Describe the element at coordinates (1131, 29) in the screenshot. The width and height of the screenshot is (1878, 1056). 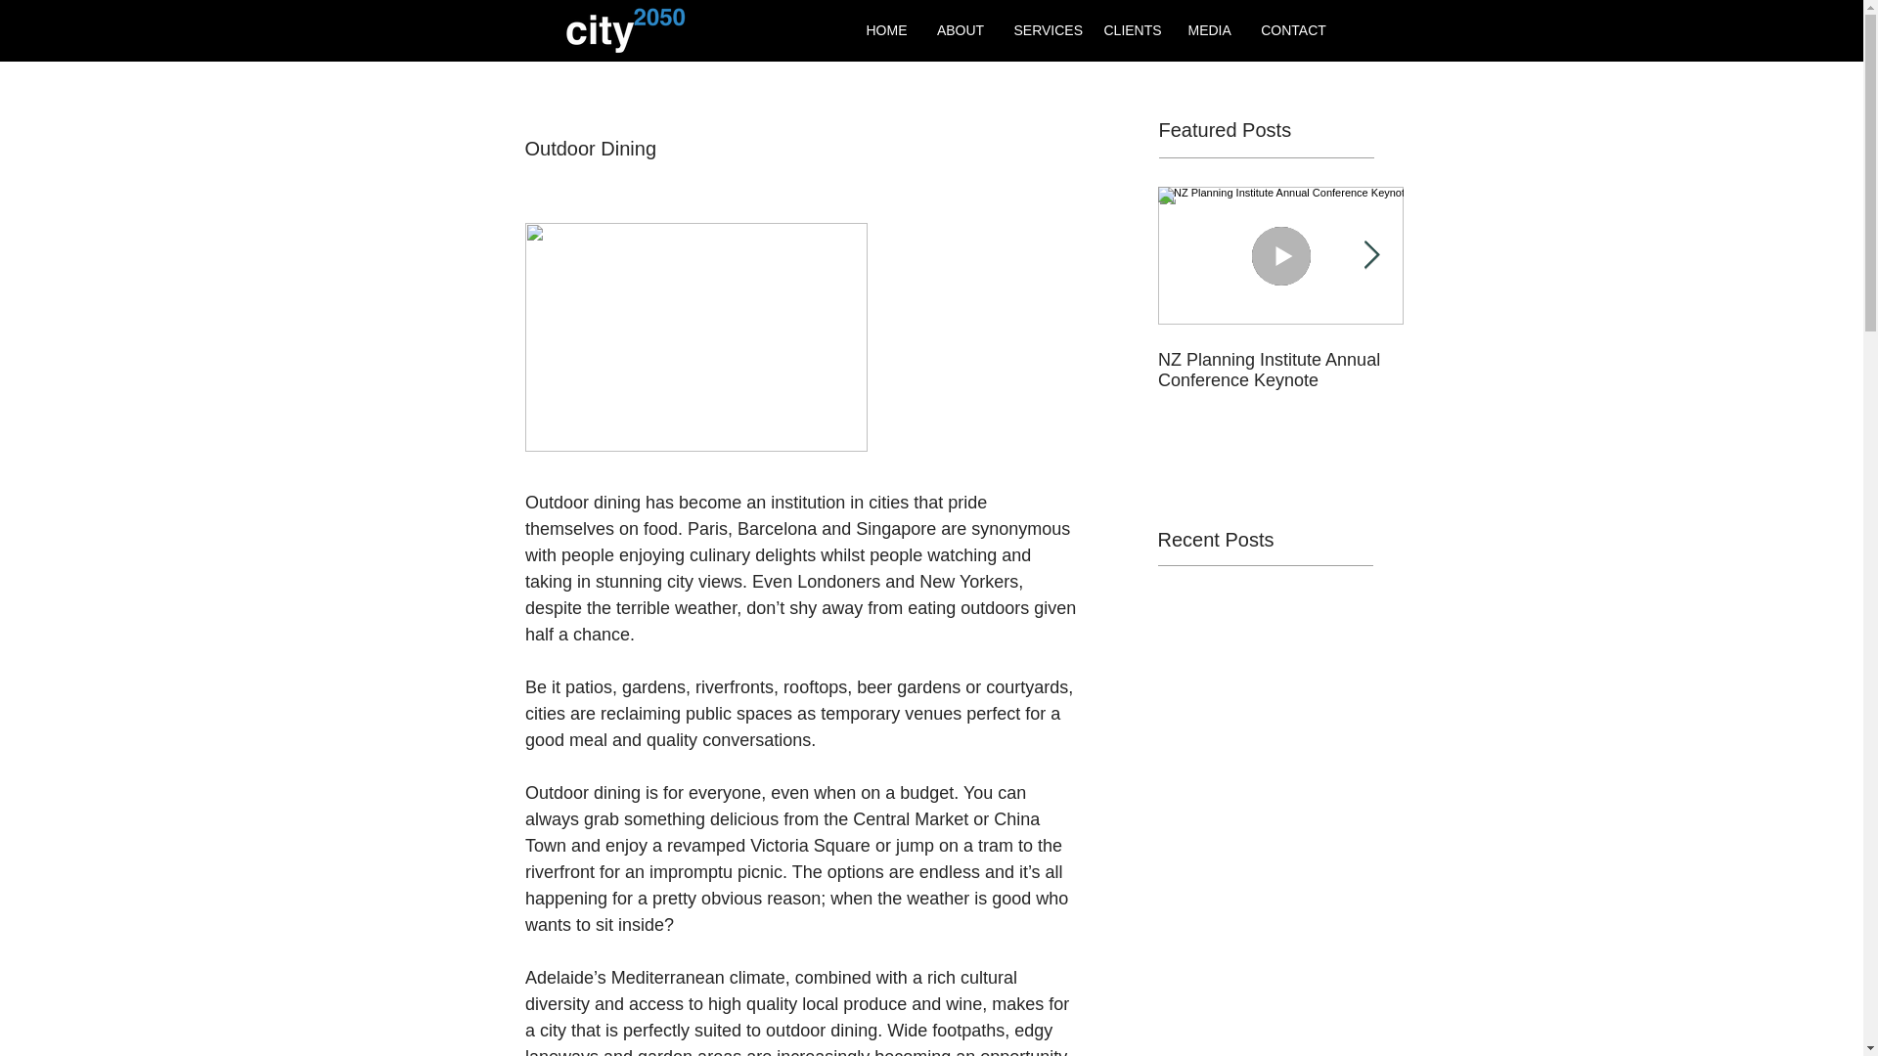
I see `CLIENTS` at that location.